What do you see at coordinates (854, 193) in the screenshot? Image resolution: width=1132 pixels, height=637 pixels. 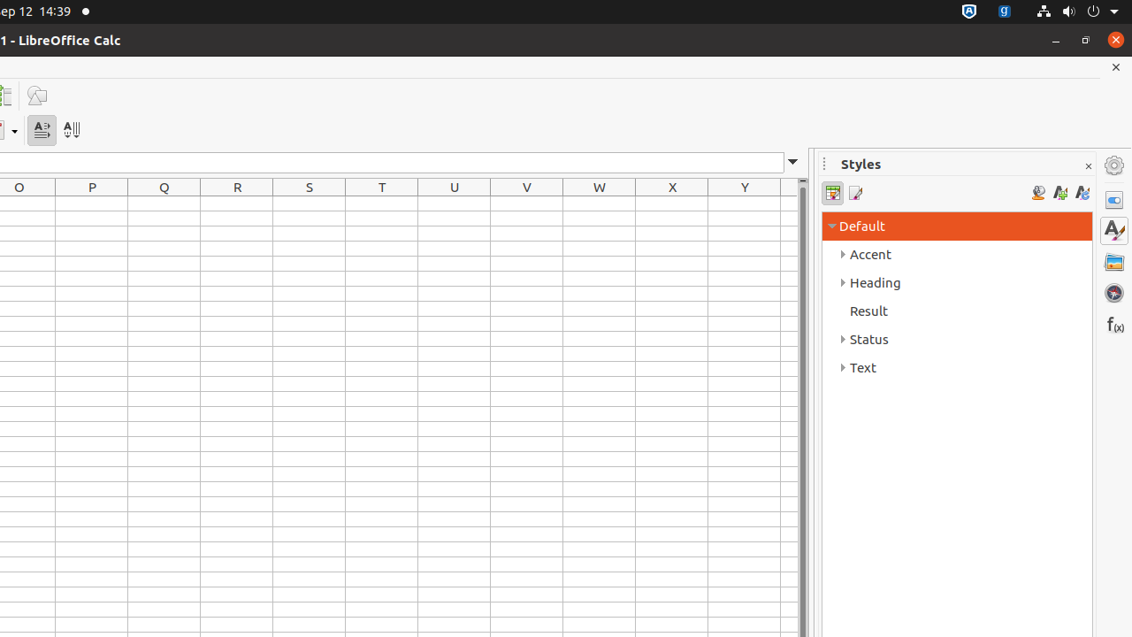 I see `Page Styles` at bounding box center [854, 193].